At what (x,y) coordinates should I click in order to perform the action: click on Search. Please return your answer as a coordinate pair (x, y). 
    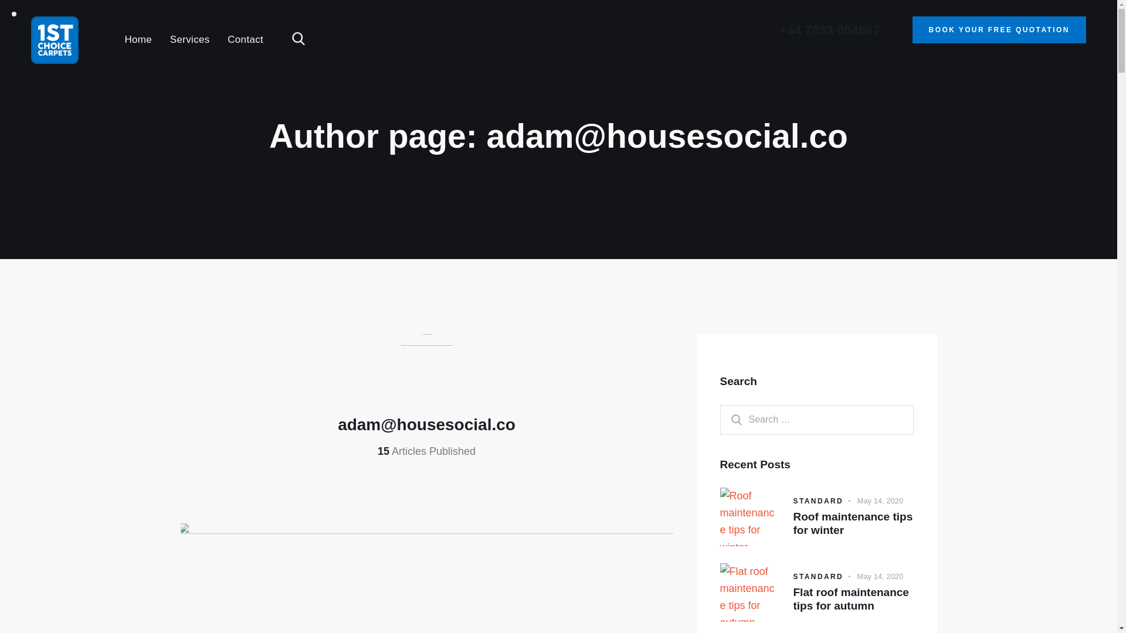
    Looking at the image, I should click on (731, 420).